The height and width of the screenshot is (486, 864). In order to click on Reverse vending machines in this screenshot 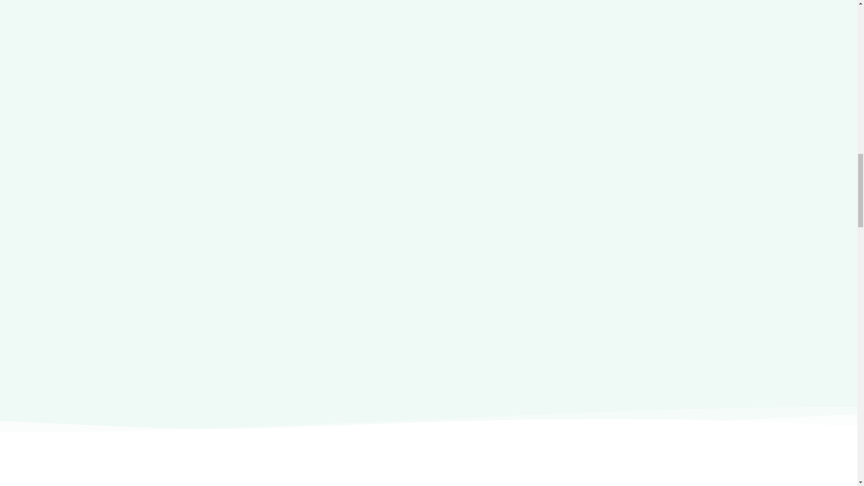, I will do `click(419, 253)`.